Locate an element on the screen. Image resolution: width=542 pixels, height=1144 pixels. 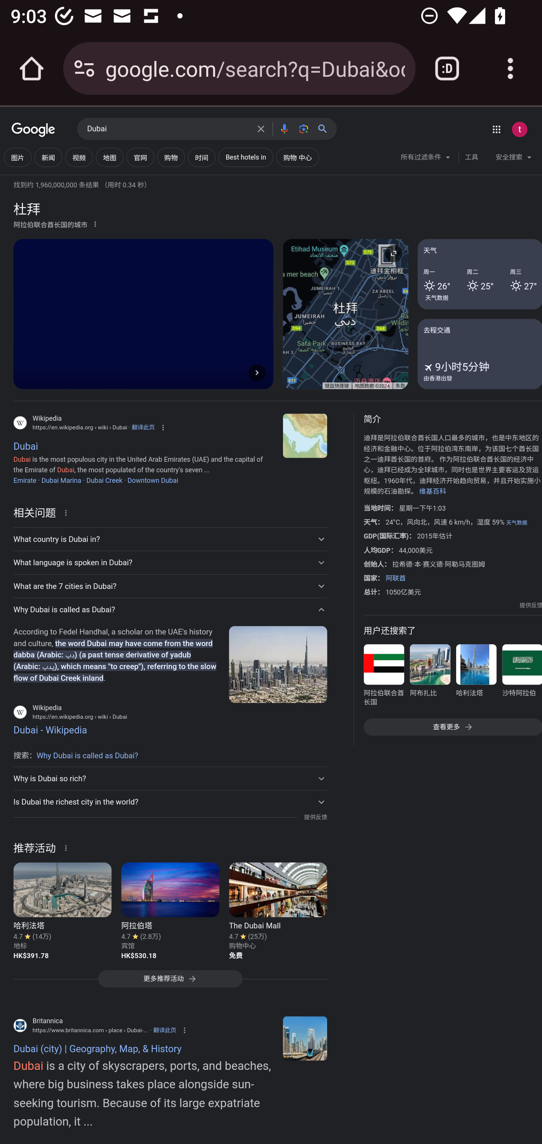
更多推荐活动 is located at coordinates (170, 982).